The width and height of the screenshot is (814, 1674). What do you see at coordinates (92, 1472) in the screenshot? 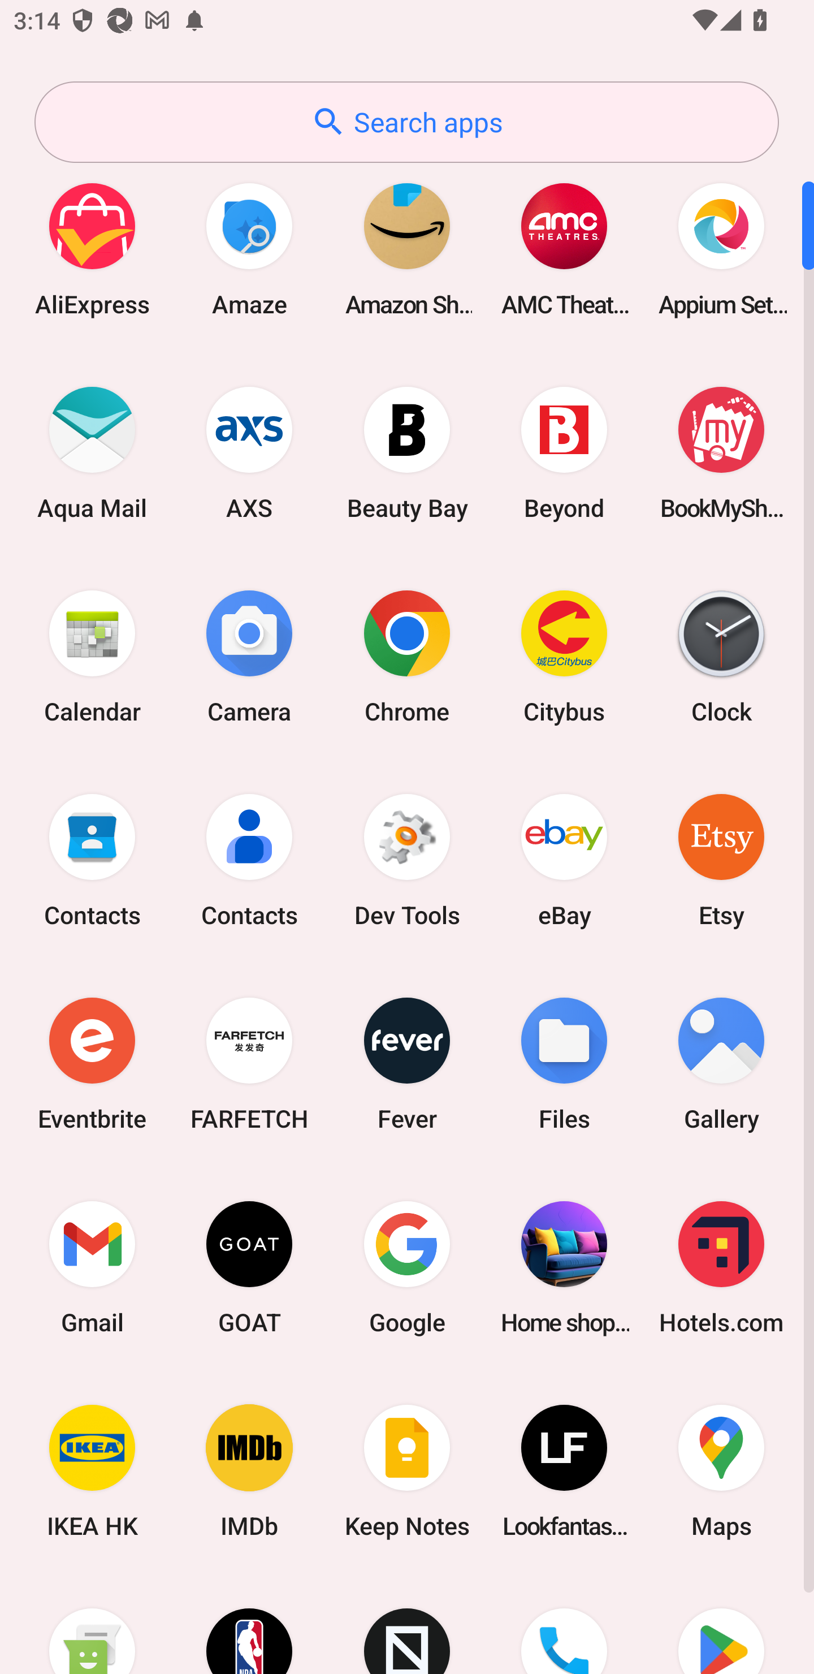
I see `IKEA HK` at bounding box center [92, 1472].